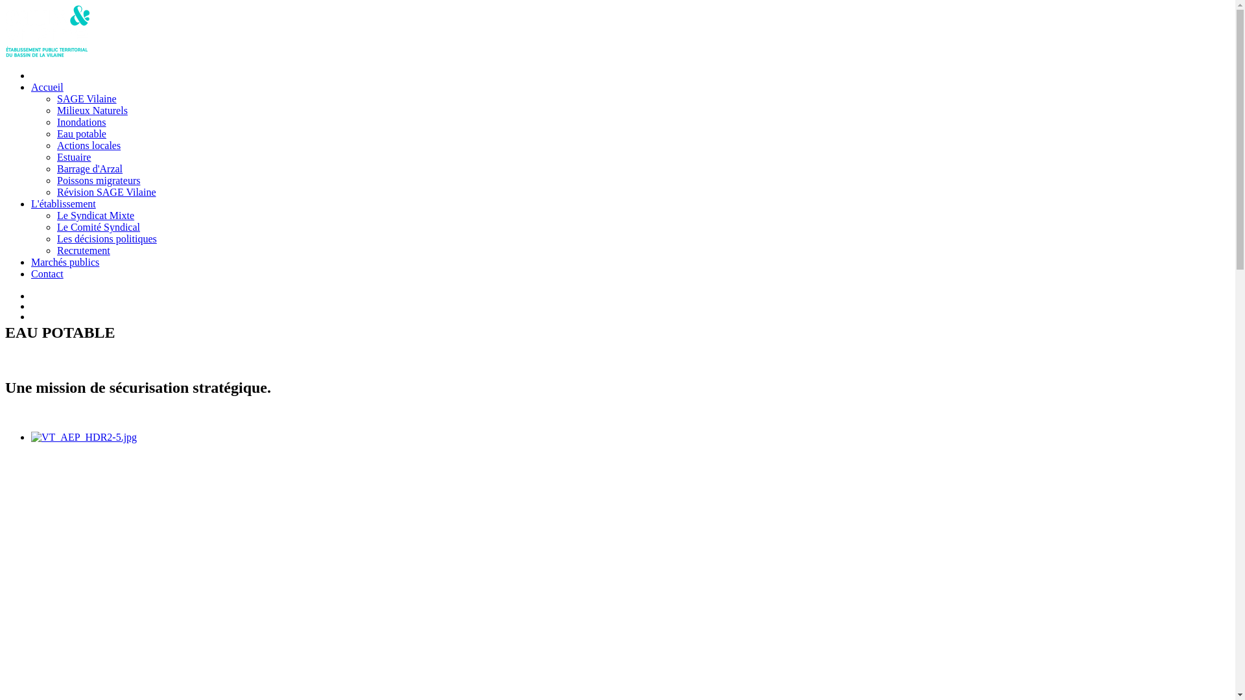 Image resolution: width=1245 pixels, height=700 pixels. Describe the element at coordinates (92, 110) in the screenshot. I see `Milieux Naturels` at that location.